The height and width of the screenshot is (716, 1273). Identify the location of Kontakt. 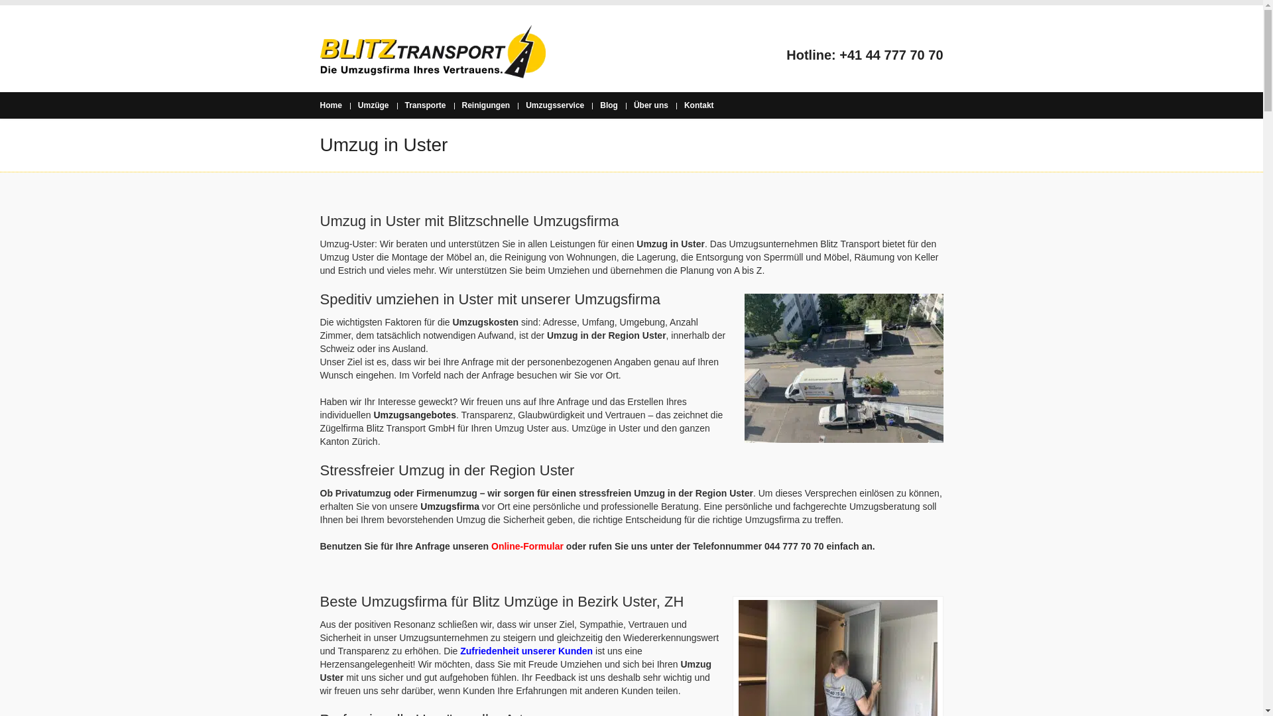
(699, 106).